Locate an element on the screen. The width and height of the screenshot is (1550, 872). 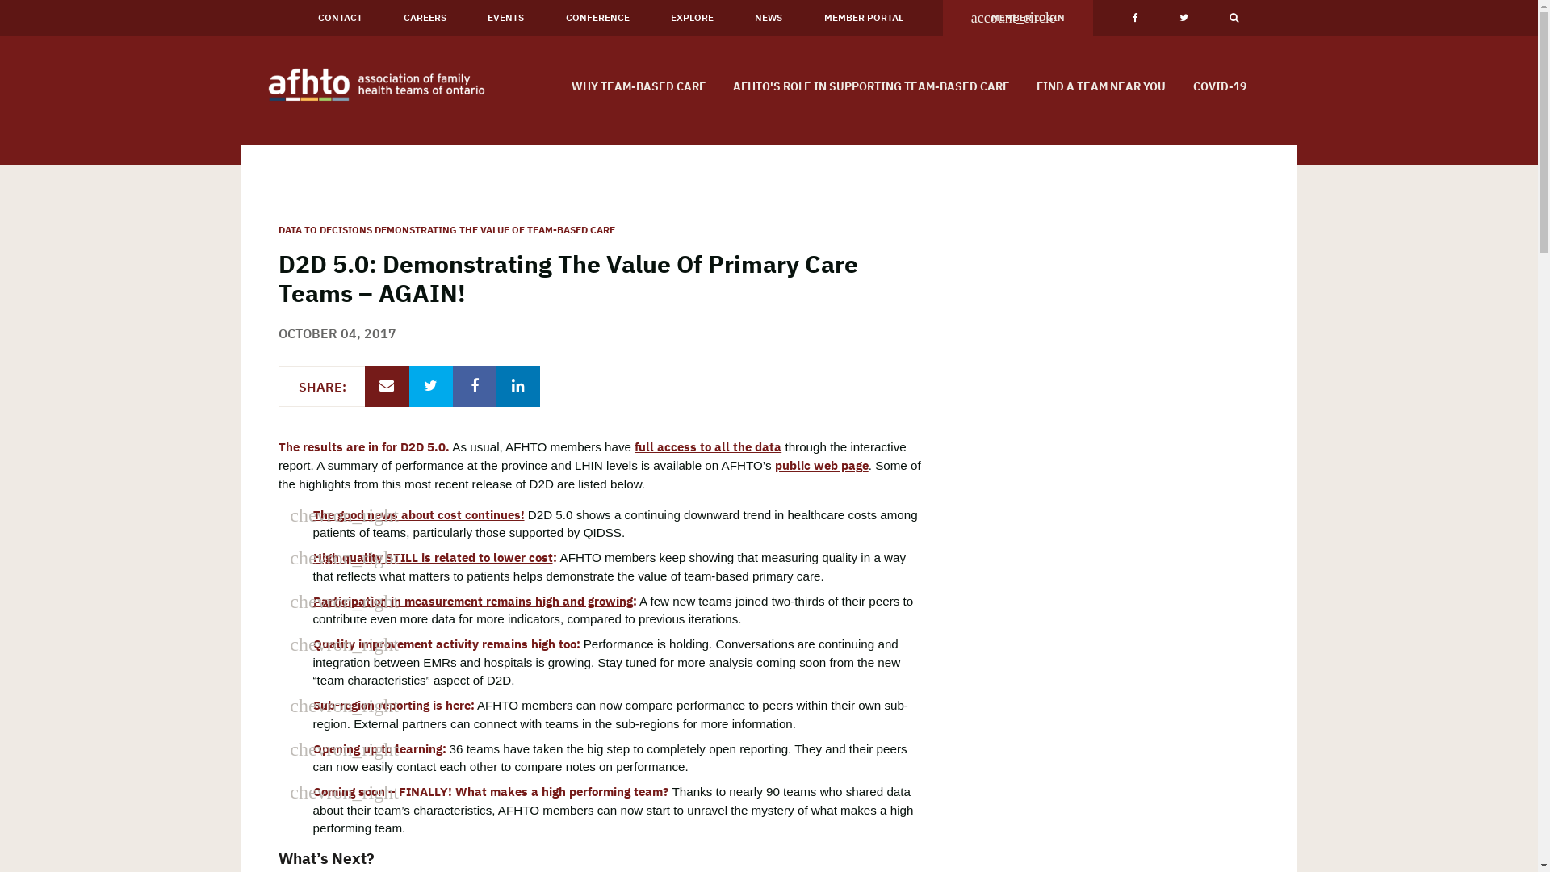
WHY TEAM-BASED CARE is located at coordinates (639, 86).